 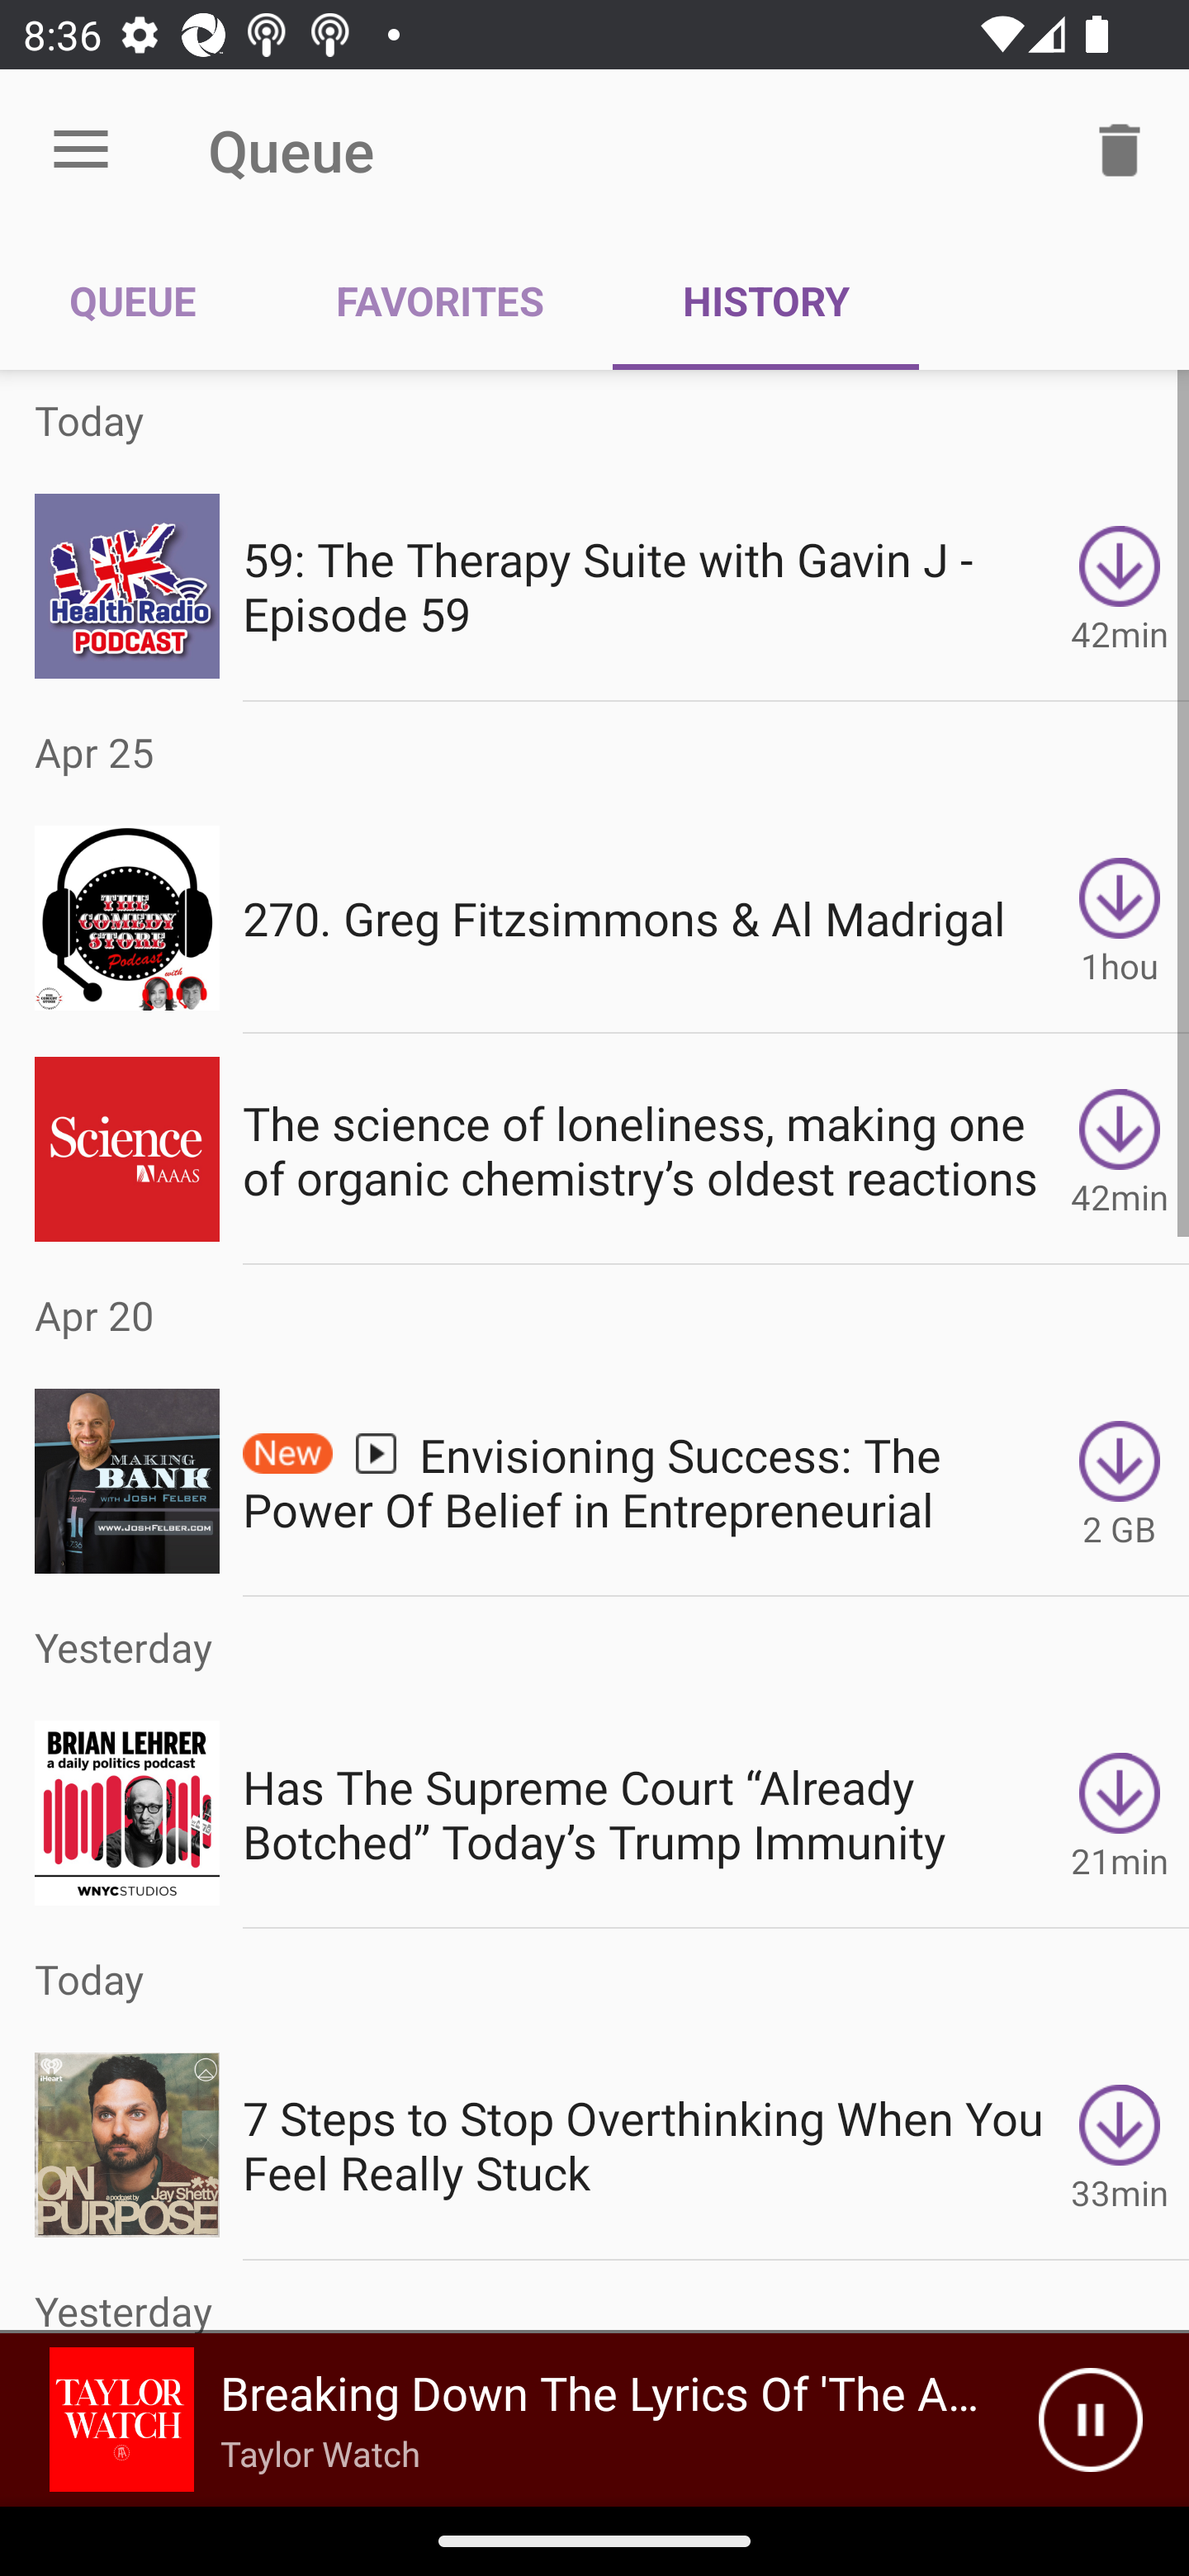 I want to click on Download 1hou, so click(x=1120, y=918).